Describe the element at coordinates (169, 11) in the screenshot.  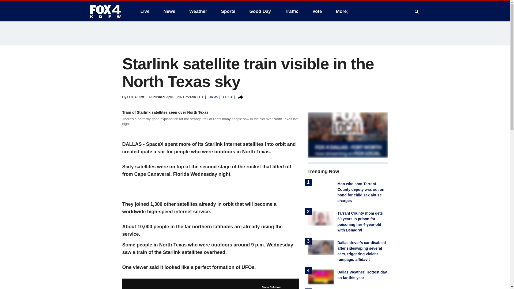
I see `News` at that location.